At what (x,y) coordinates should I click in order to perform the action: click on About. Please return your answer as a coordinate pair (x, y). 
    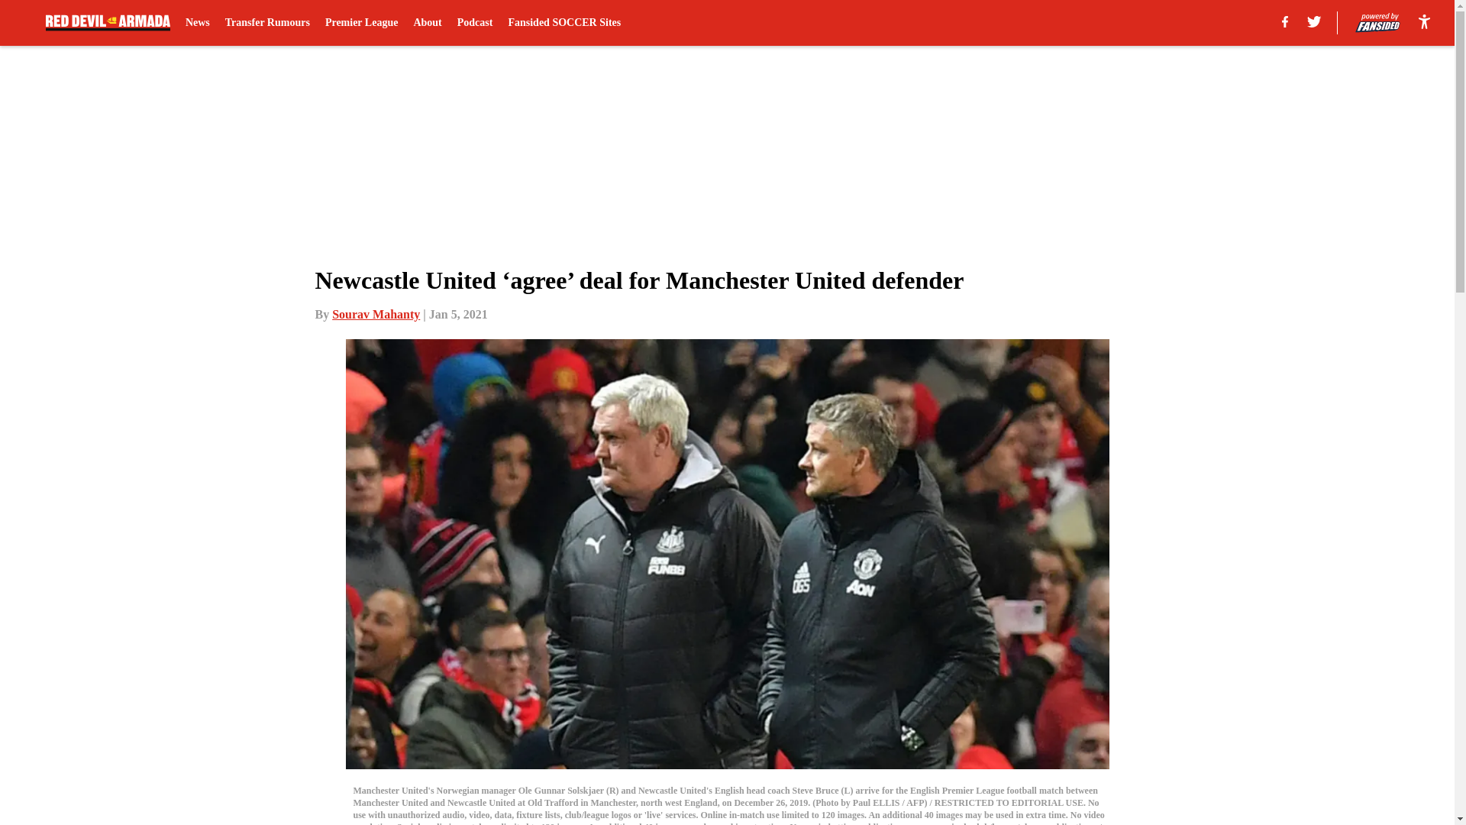
    Looking at the image, I should click on (427, 23).